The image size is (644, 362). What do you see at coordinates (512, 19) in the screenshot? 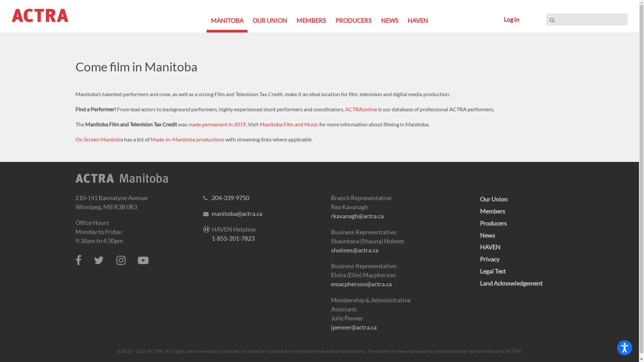
I see `Log in` at bounding box center [512, 19].